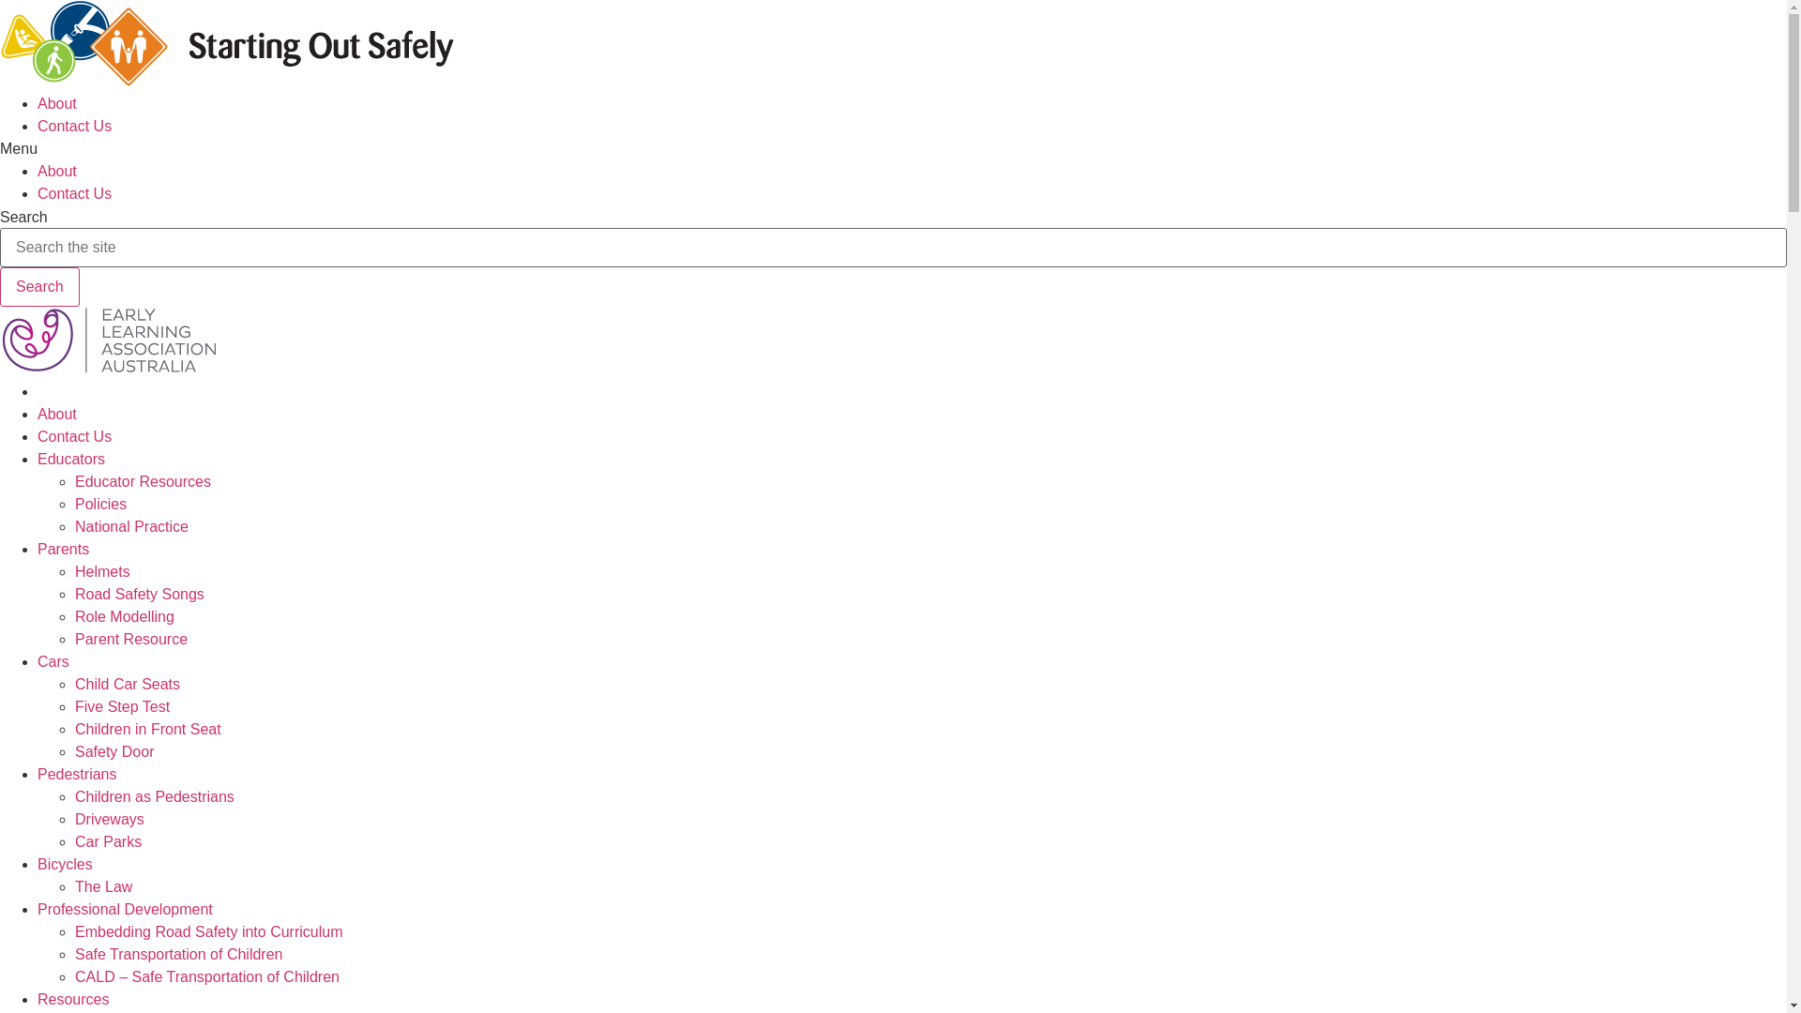 Image resolution: width=1801 pixels, height=1013 pixels. Describe the element at coordinates (77, 775) in the screenshot. I see `Pedestrians` at that location.